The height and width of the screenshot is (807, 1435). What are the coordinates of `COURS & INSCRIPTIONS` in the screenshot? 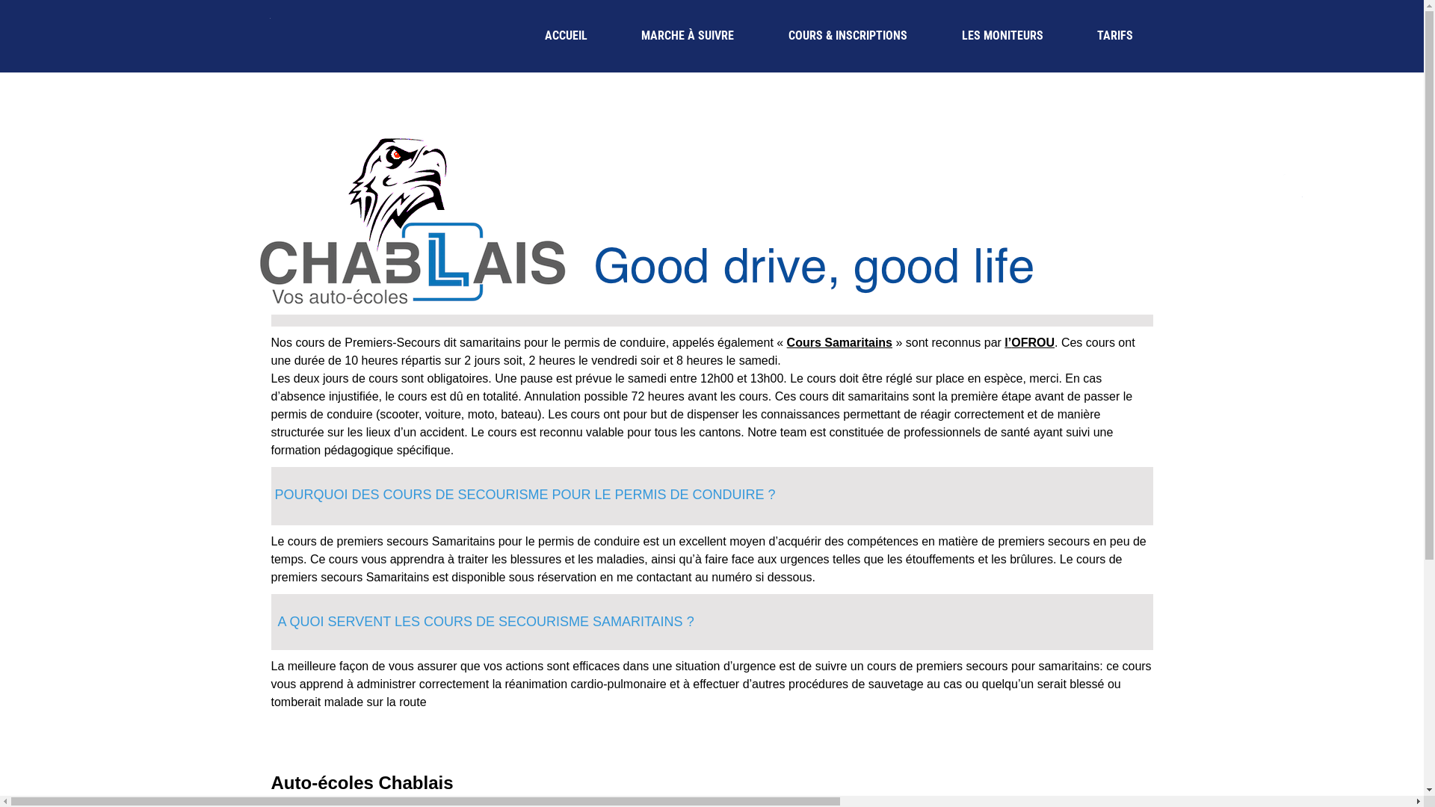 It's located at (848, 36).